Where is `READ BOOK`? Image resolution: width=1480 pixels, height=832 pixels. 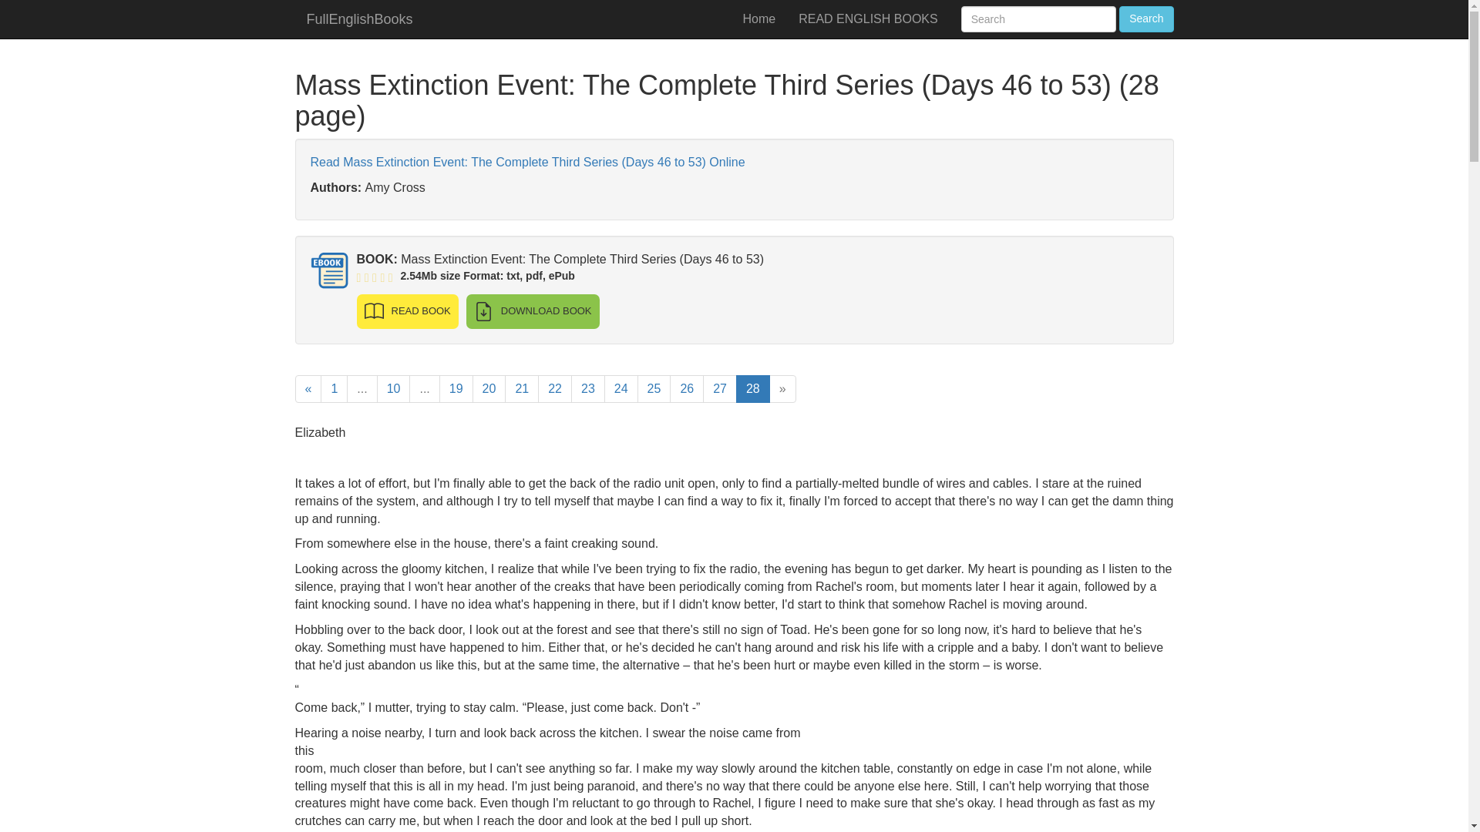
READ BOOK is located at coordinates (407, 311).